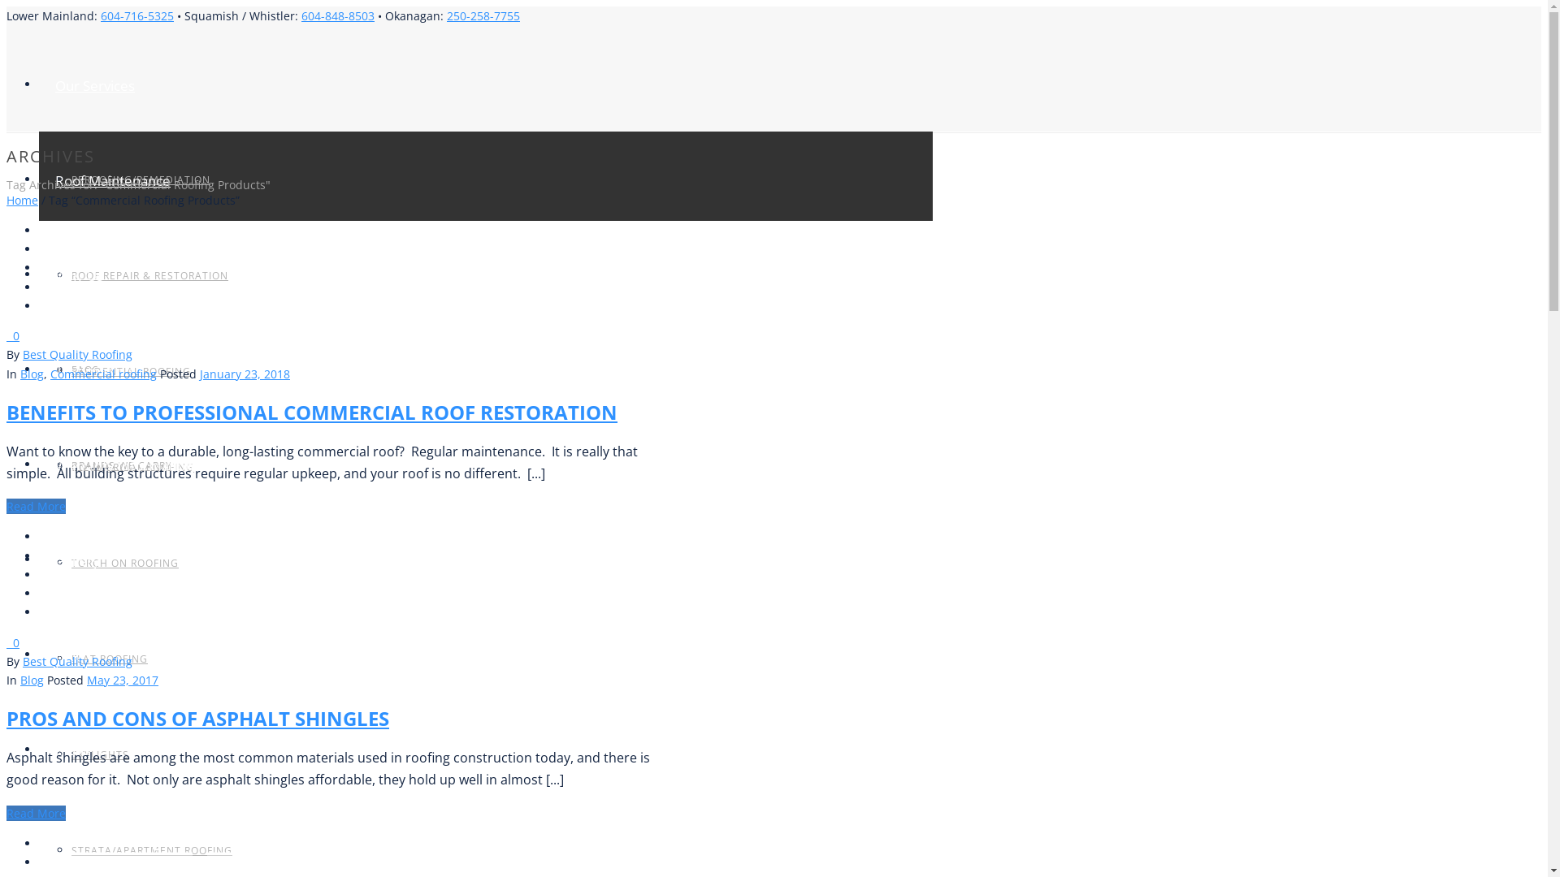  Describe the element at coordinates (122, 466) in the screenshot. I see `BRANDS WE CARRY` at that location.